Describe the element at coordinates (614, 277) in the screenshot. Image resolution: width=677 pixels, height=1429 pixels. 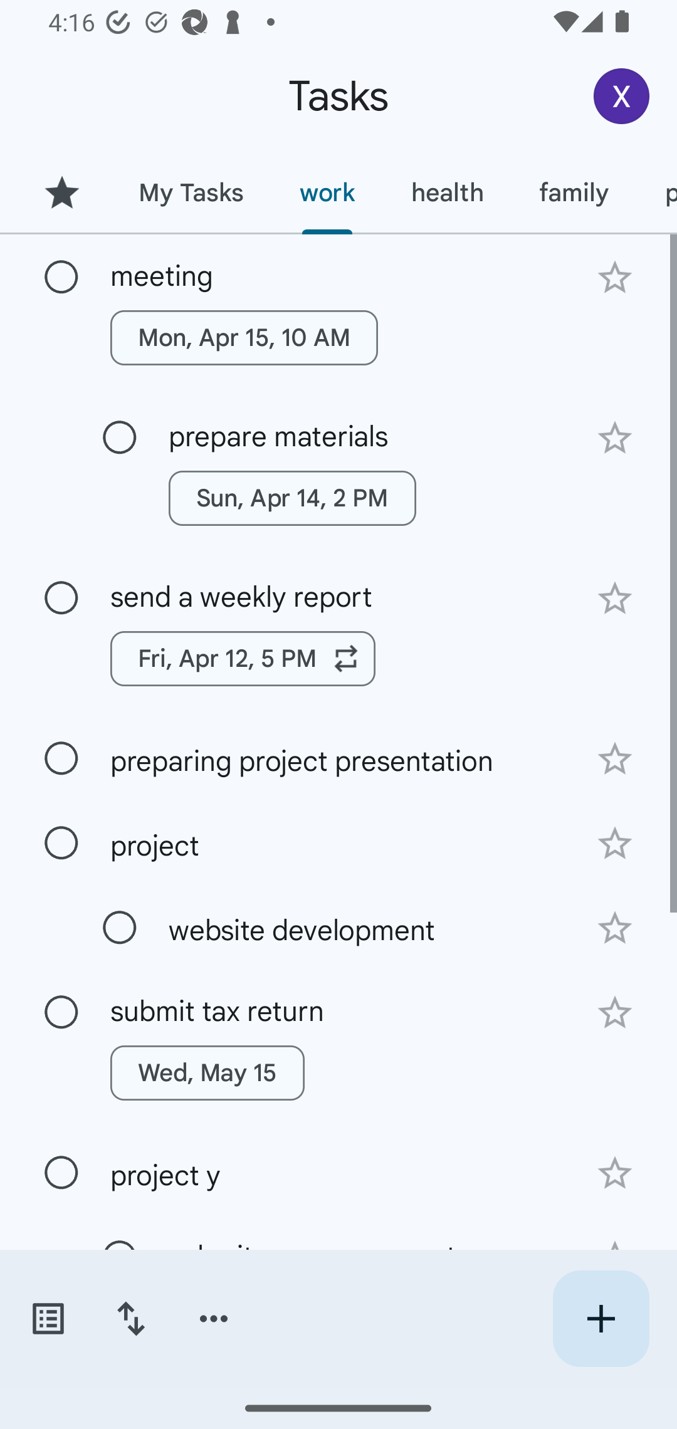
I see `Add star` at that location.